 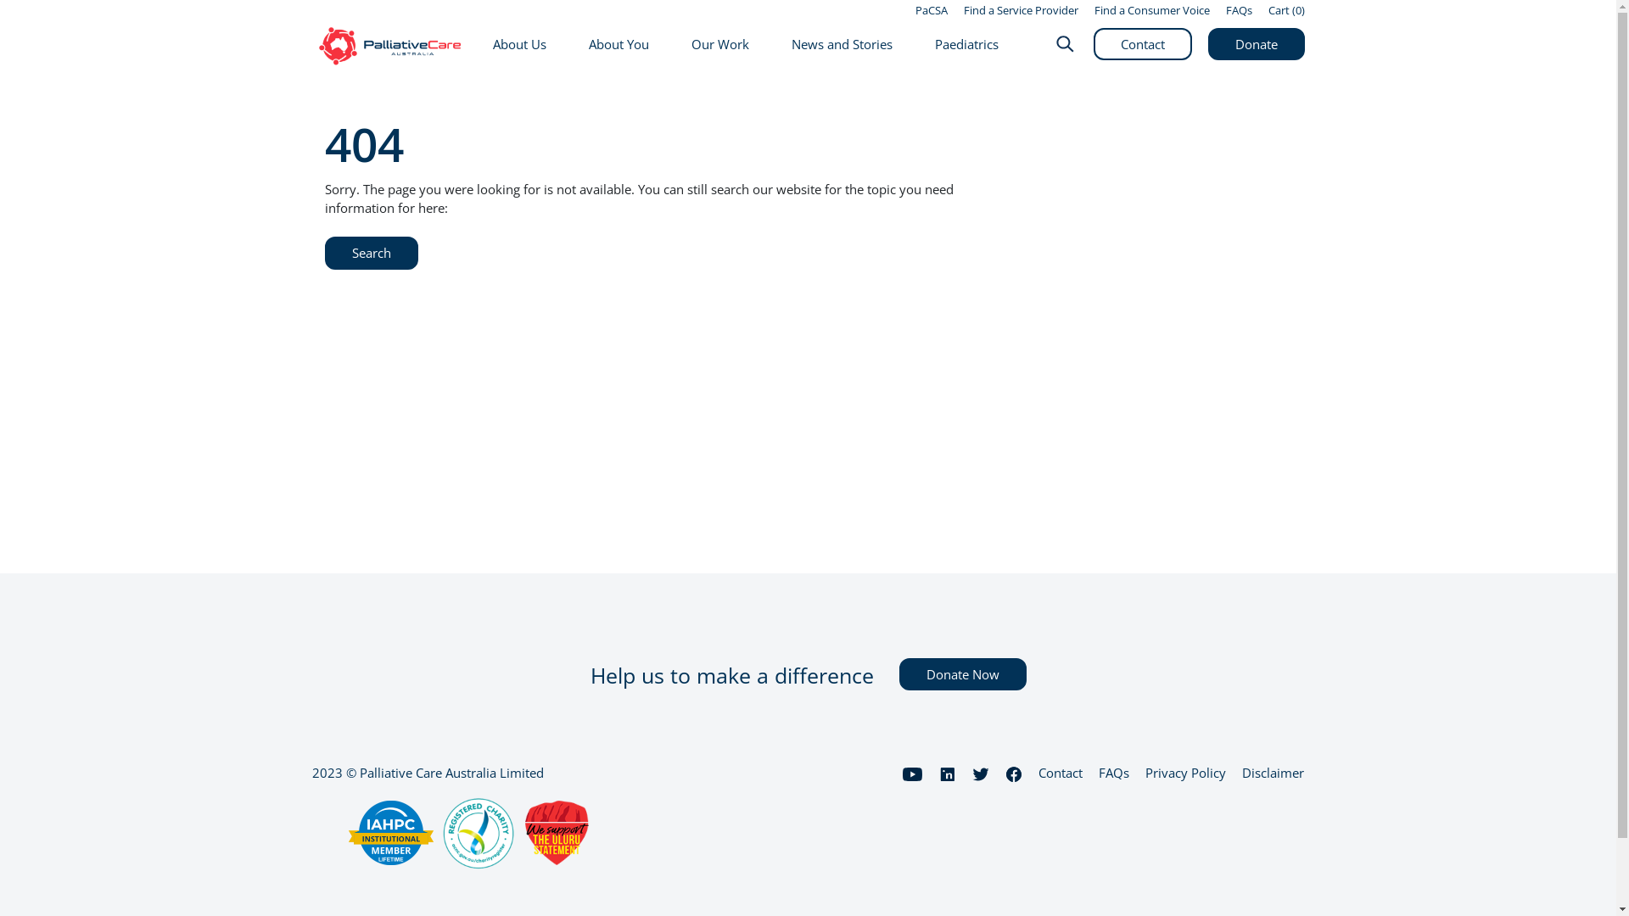 What do you see at coordinates (1061, 773) in the screenshot?
I see `Contact` at bounding box center [1061, 773].